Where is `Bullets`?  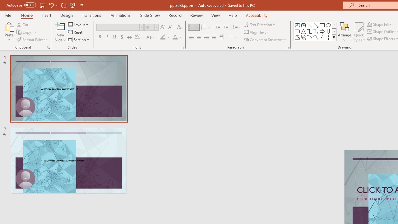
Bullets is located at coordinates (194, 27).